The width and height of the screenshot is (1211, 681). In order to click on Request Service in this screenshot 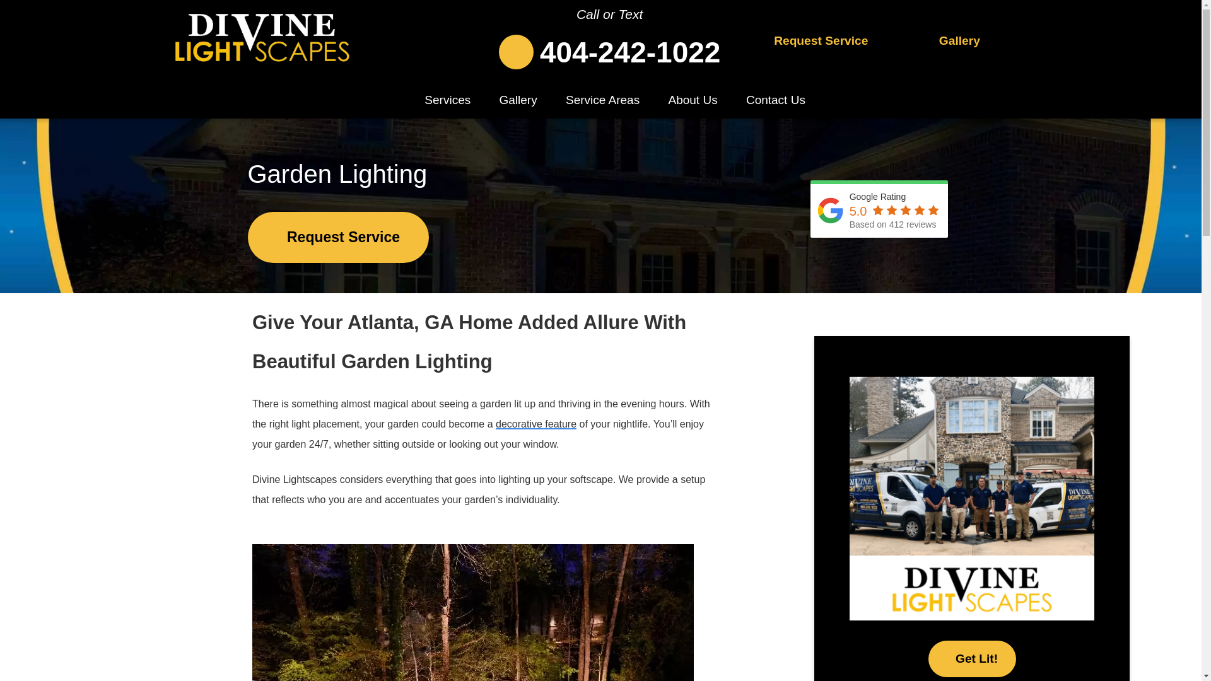, I will do `click(813, 41)`.